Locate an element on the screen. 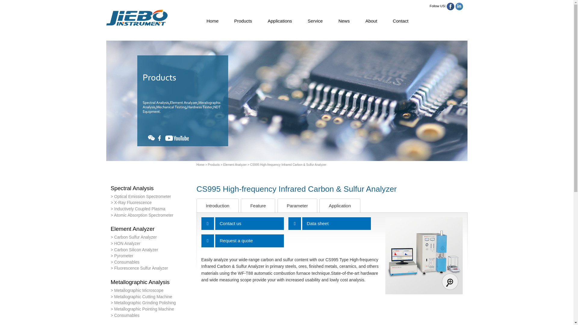  Data sheet is located at coordinates (337, 224).